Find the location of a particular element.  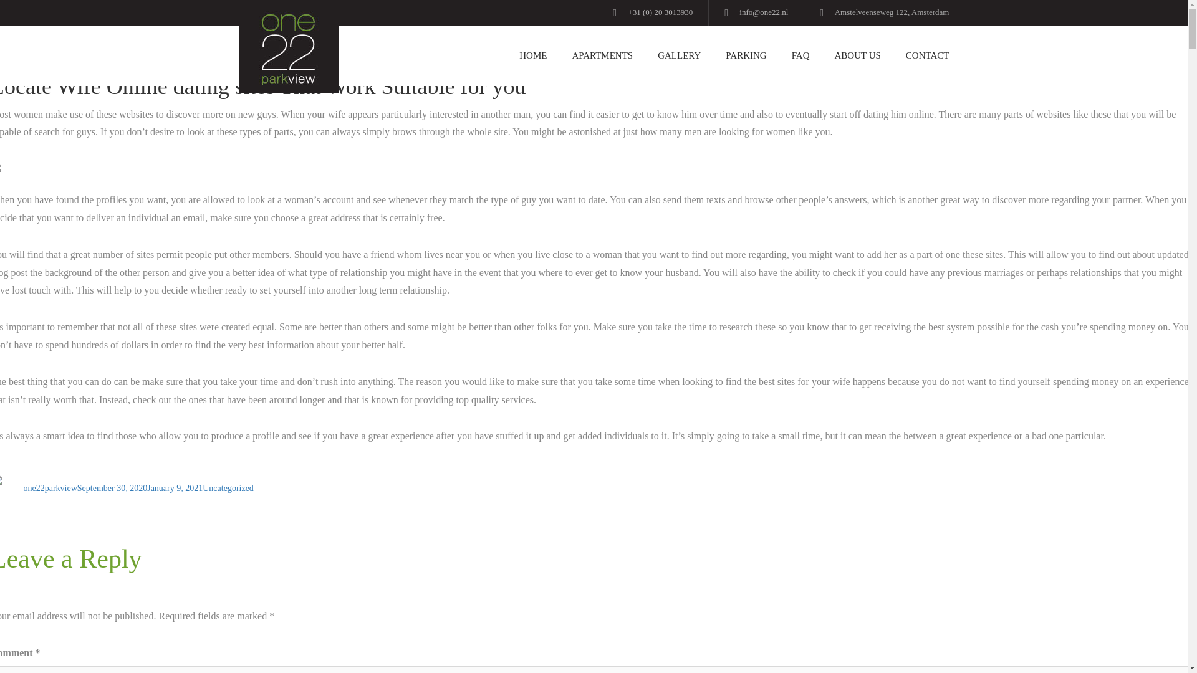

one22parkview is located at coordinates (50, 488).